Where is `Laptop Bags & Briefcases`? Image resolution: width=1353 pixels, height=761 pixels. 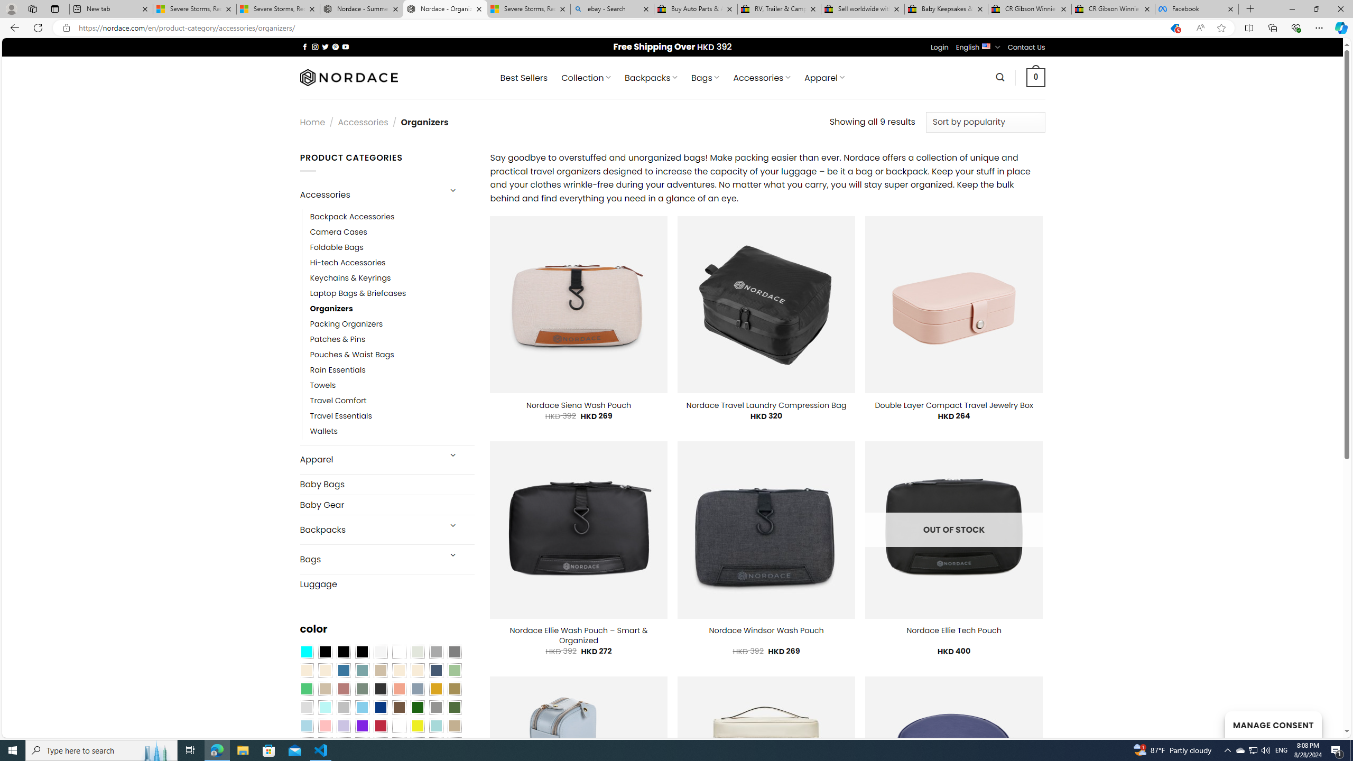
Laptop Bags & Briefcases is located at coordinates (358, 294).